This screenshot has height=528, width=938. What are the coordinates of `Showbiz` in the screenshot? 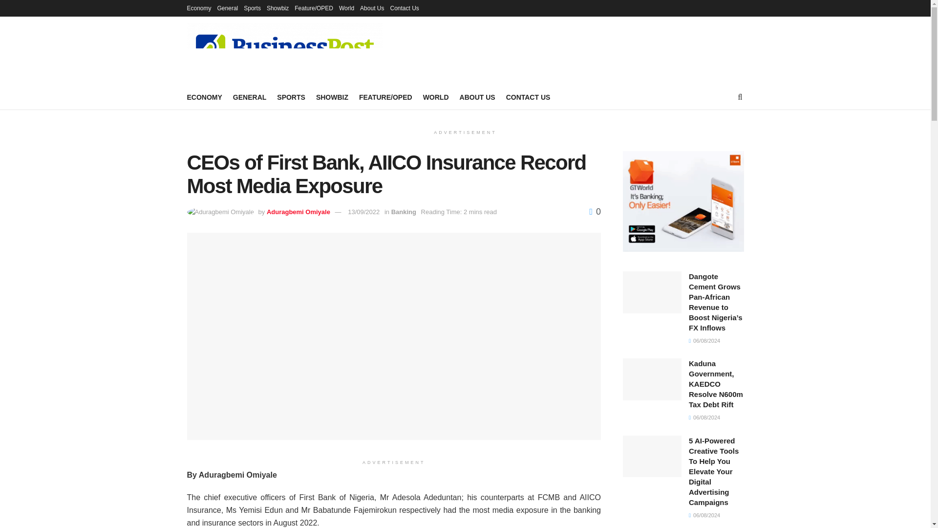 It's located at (277, 8).